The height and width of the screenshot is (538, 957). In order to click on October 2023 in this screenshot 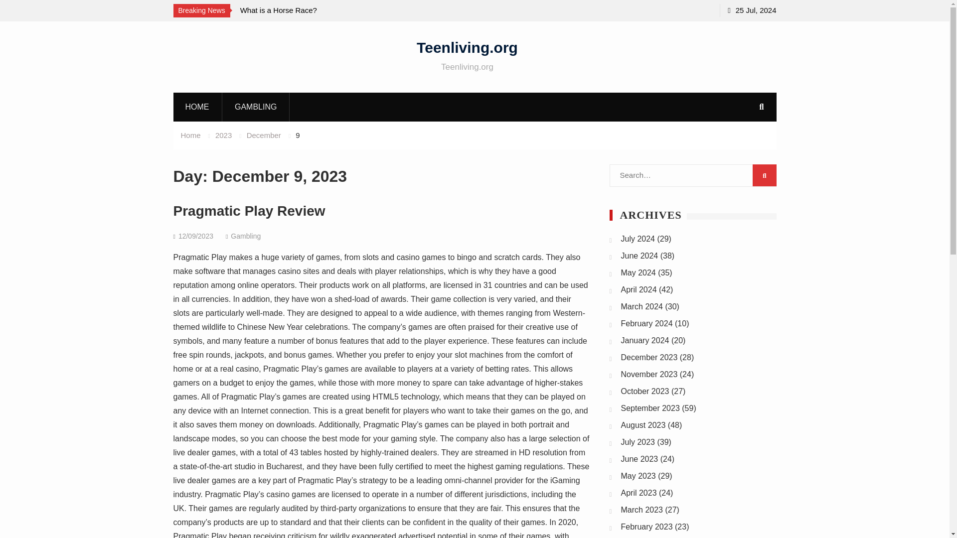, I will do `click(645, 391)`.